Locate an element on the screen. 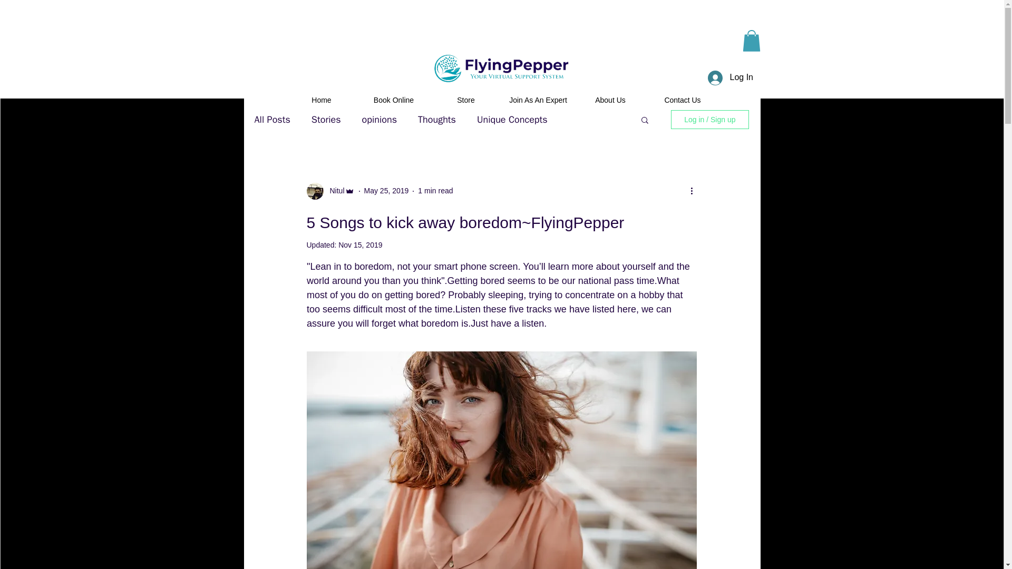 Image resolution: width=1012 pixels, height=569 pixels. About Us is located at coordinates (610, 100).